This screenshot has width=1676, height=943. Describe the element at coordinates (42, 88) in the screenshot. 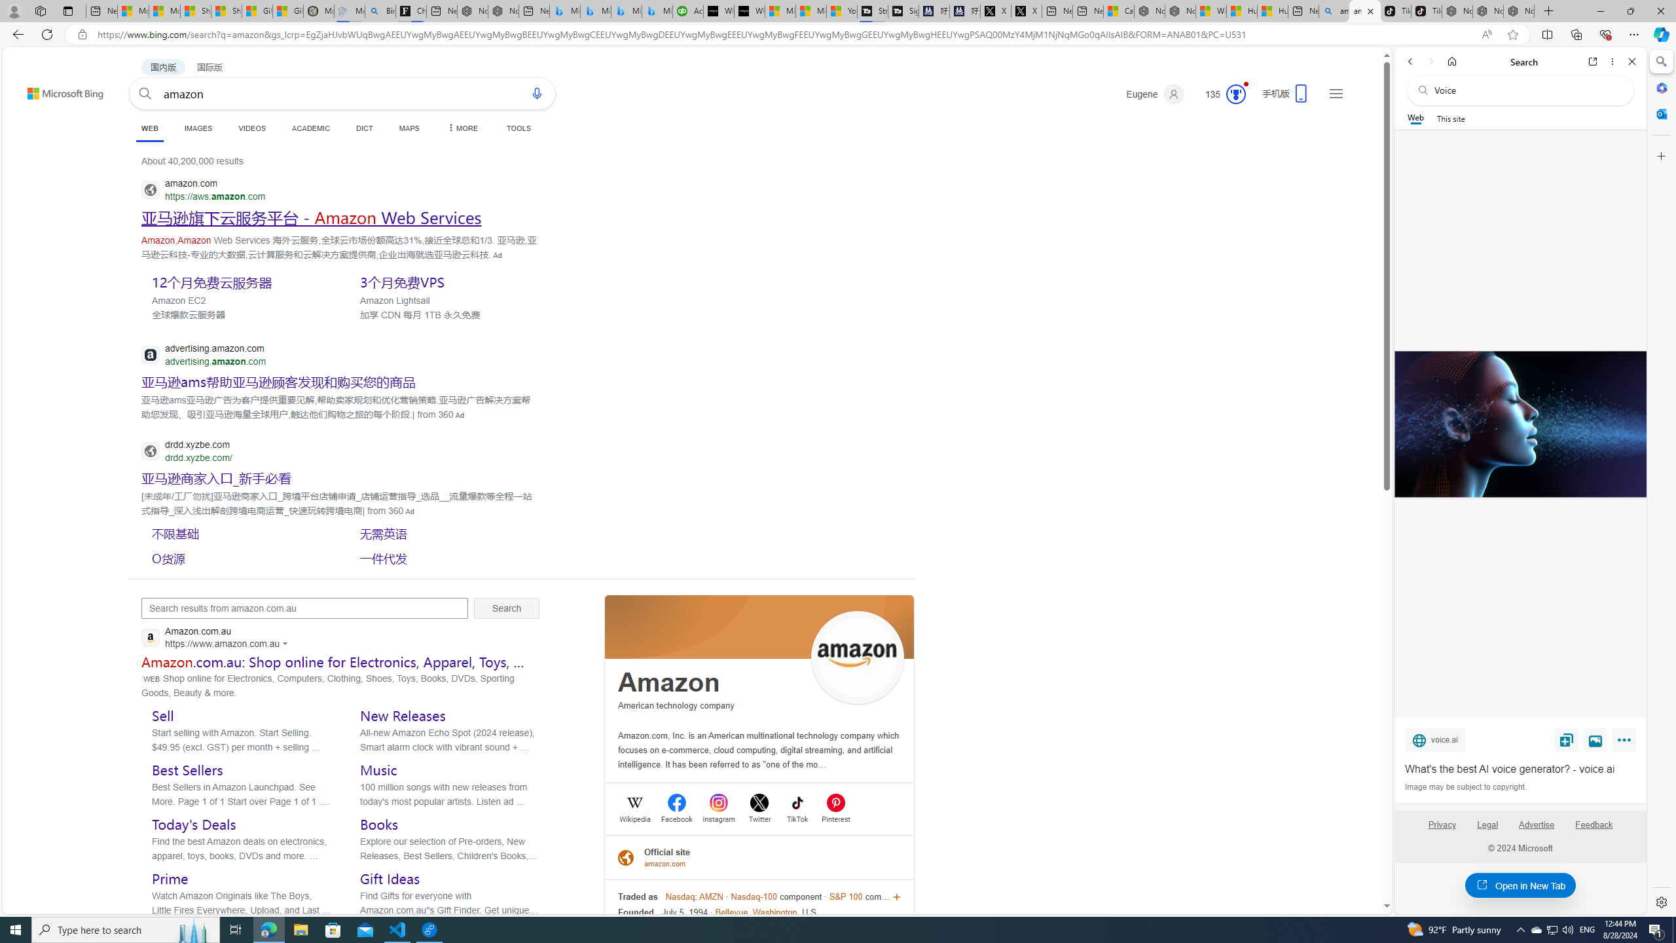

I see `Skip to content` at that location.